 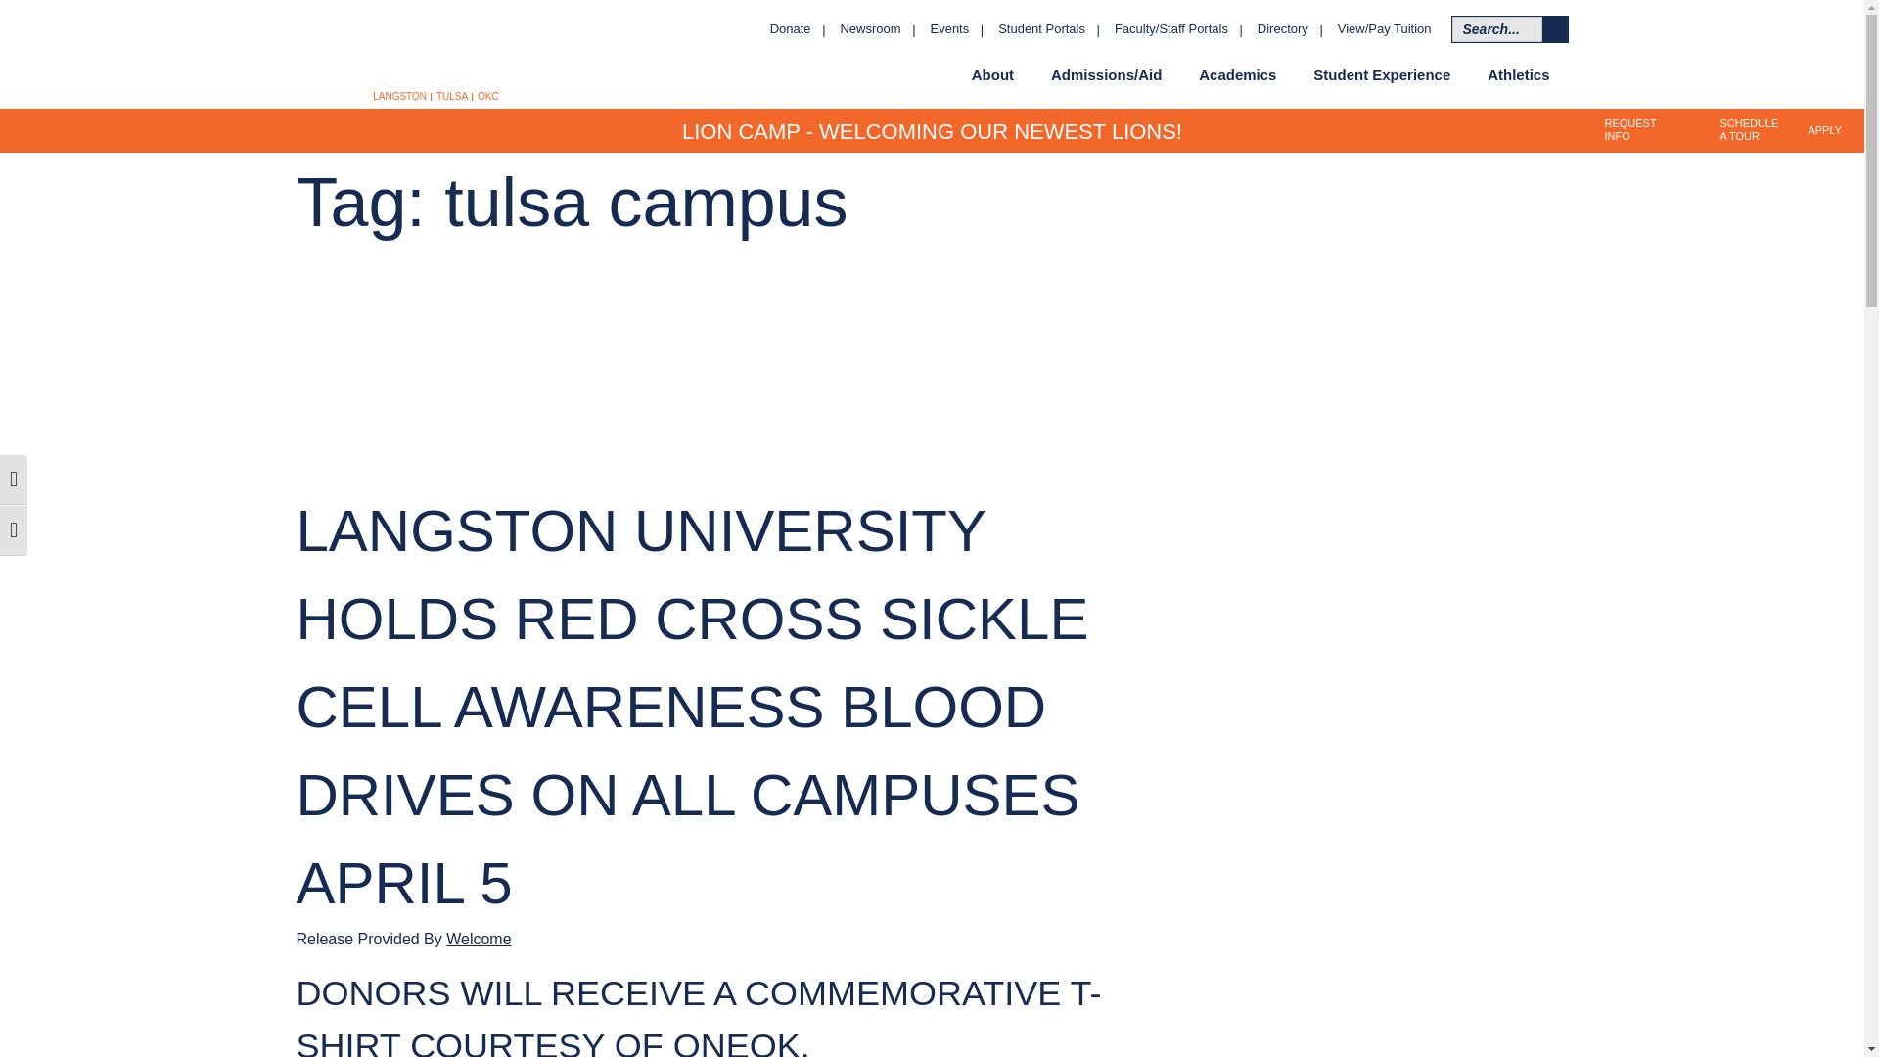 I want to click on Student Portals, so click(x=1041, y=29).